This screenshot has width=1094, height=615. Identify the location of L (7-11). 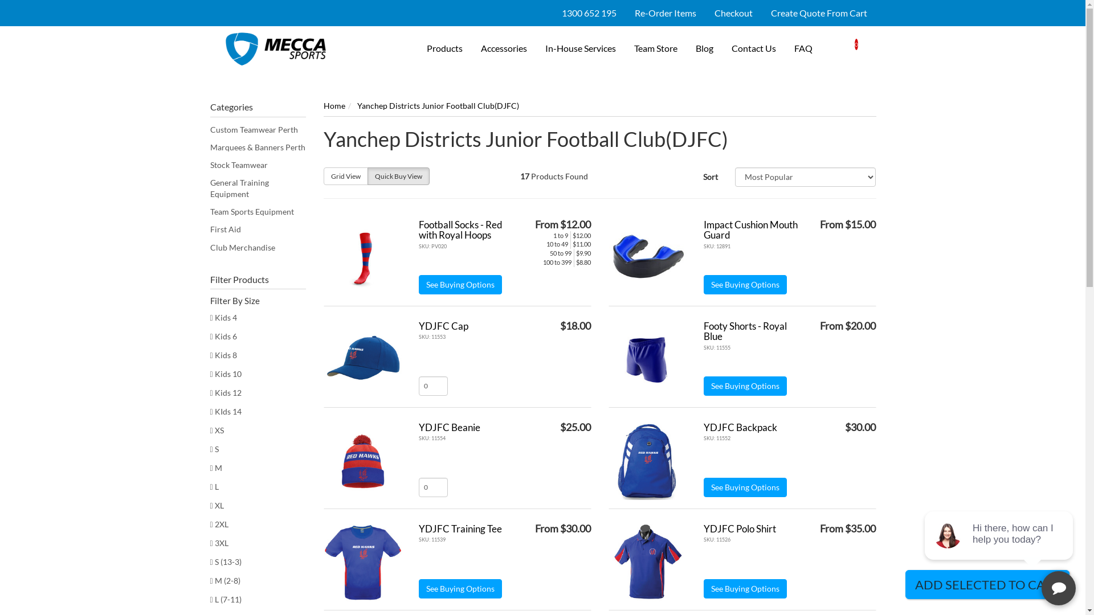
(258, 600).